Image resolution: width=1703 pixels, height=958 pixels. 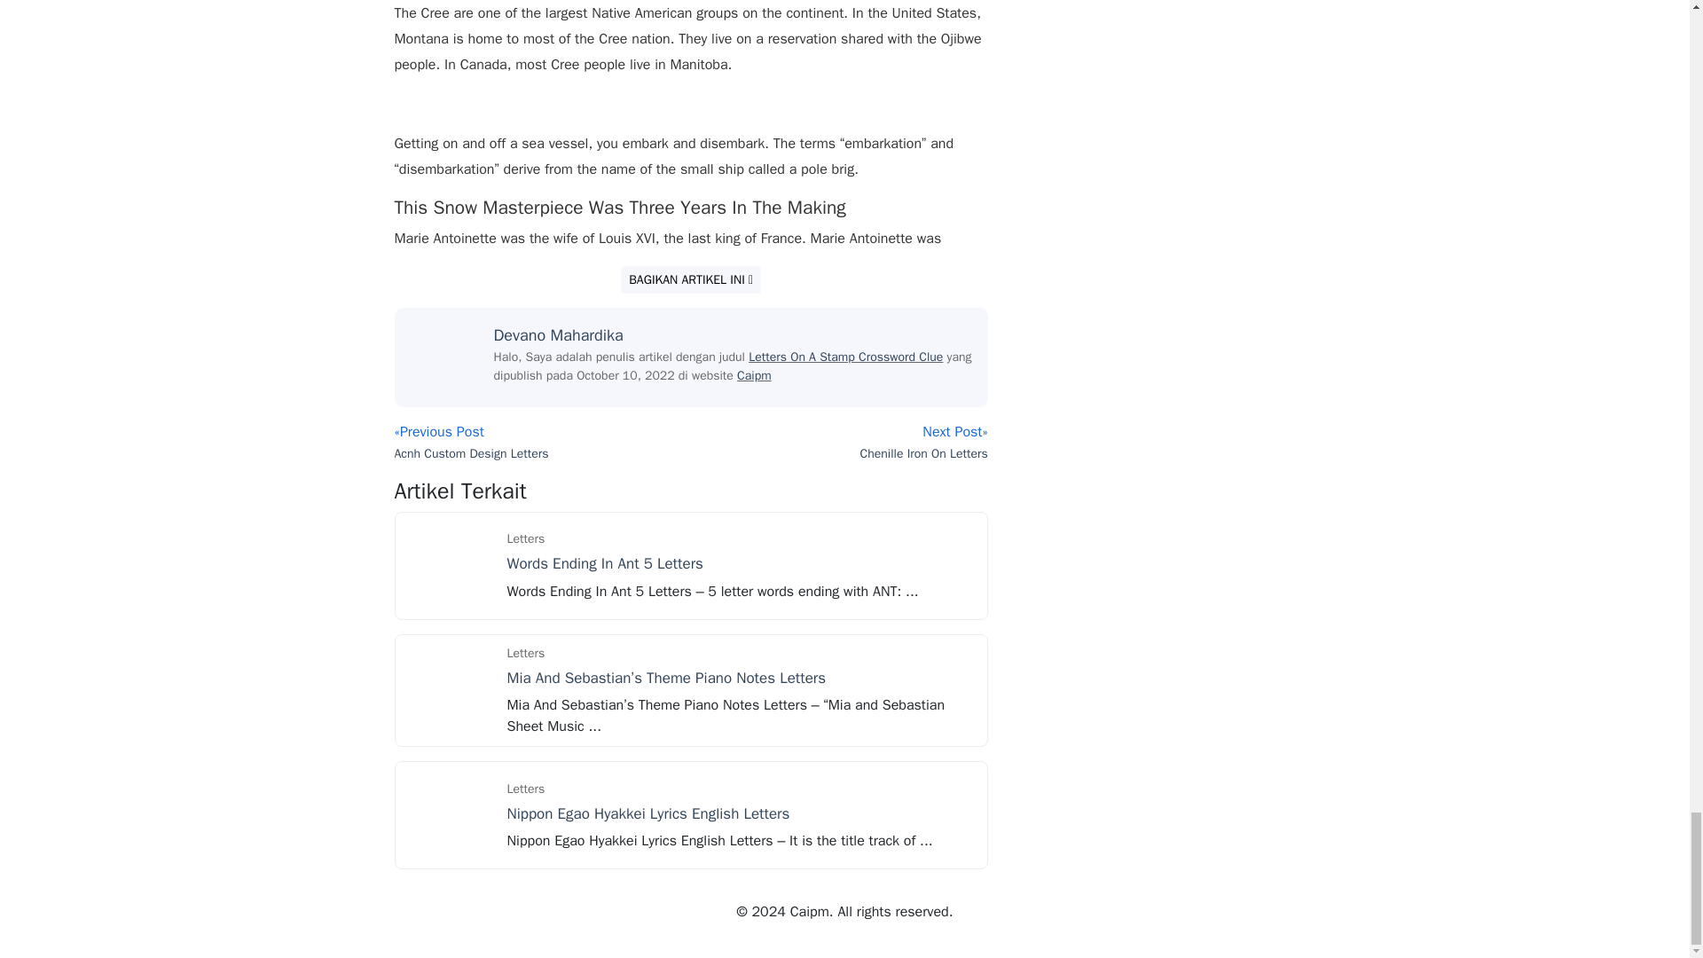 What do you see at coordinates (605, 563) in the screenshot?
I see `Words Ending In Ant 5 Letters` at bounding box center [605, 563].